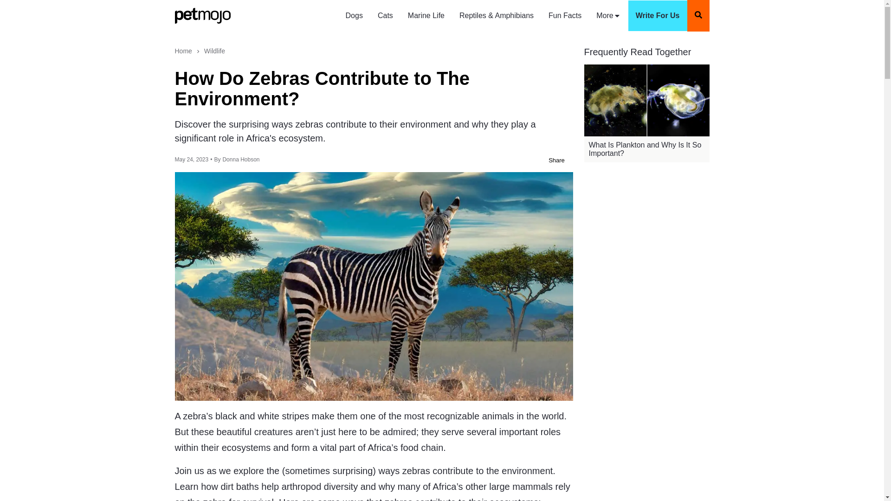 The image size is (891, 501). Describe the element at coordinates (426, 16) in the screenshot. I see `Marine Life` at that location.